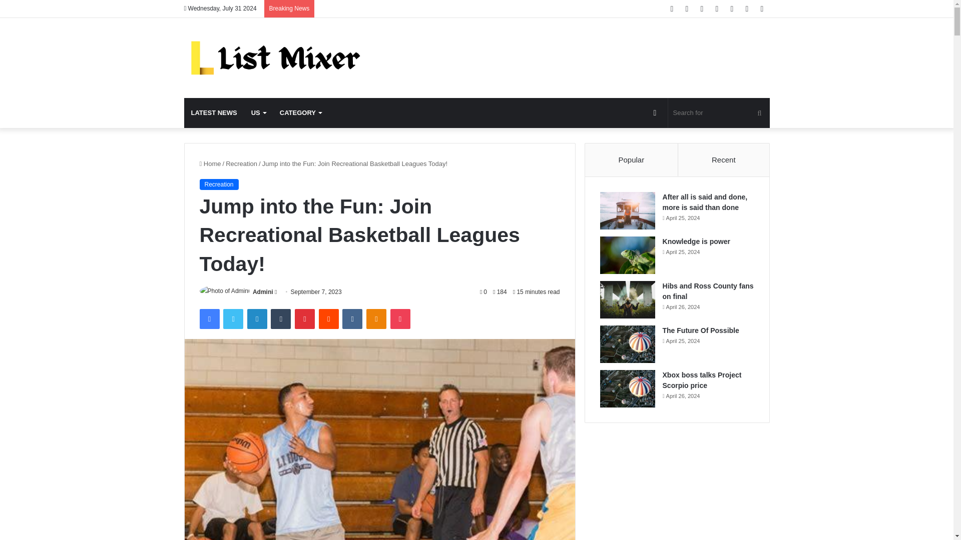 The width and height of the screenshot is (961, 540). Describe the element at coordinates (376, 318) in the screenshot. I see `Odnoklassniki` at that location.